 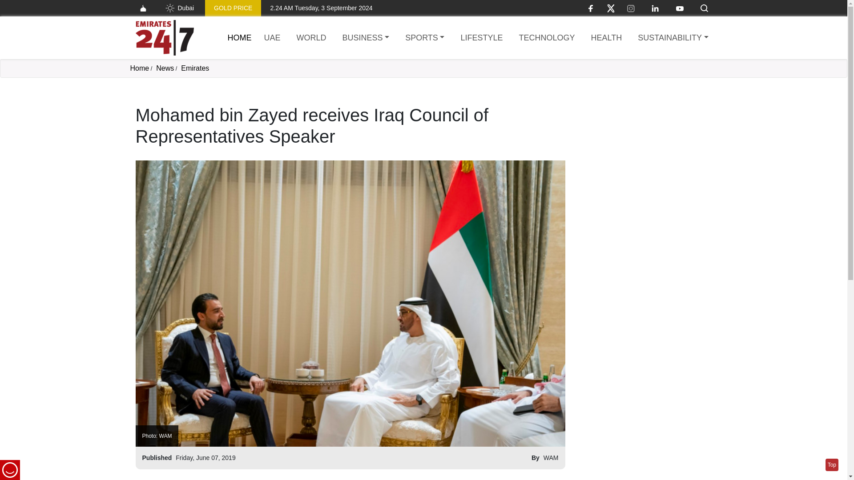 What do you see at coordinates (233, 8) in the screenshot?
I see `GOLD PRICE` at bounding box center [233, 8].